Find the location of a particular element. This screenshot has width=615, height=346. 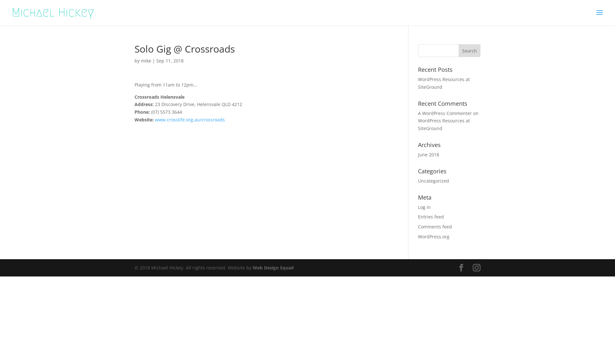

Comments feed is located at coordinates (435, 227).